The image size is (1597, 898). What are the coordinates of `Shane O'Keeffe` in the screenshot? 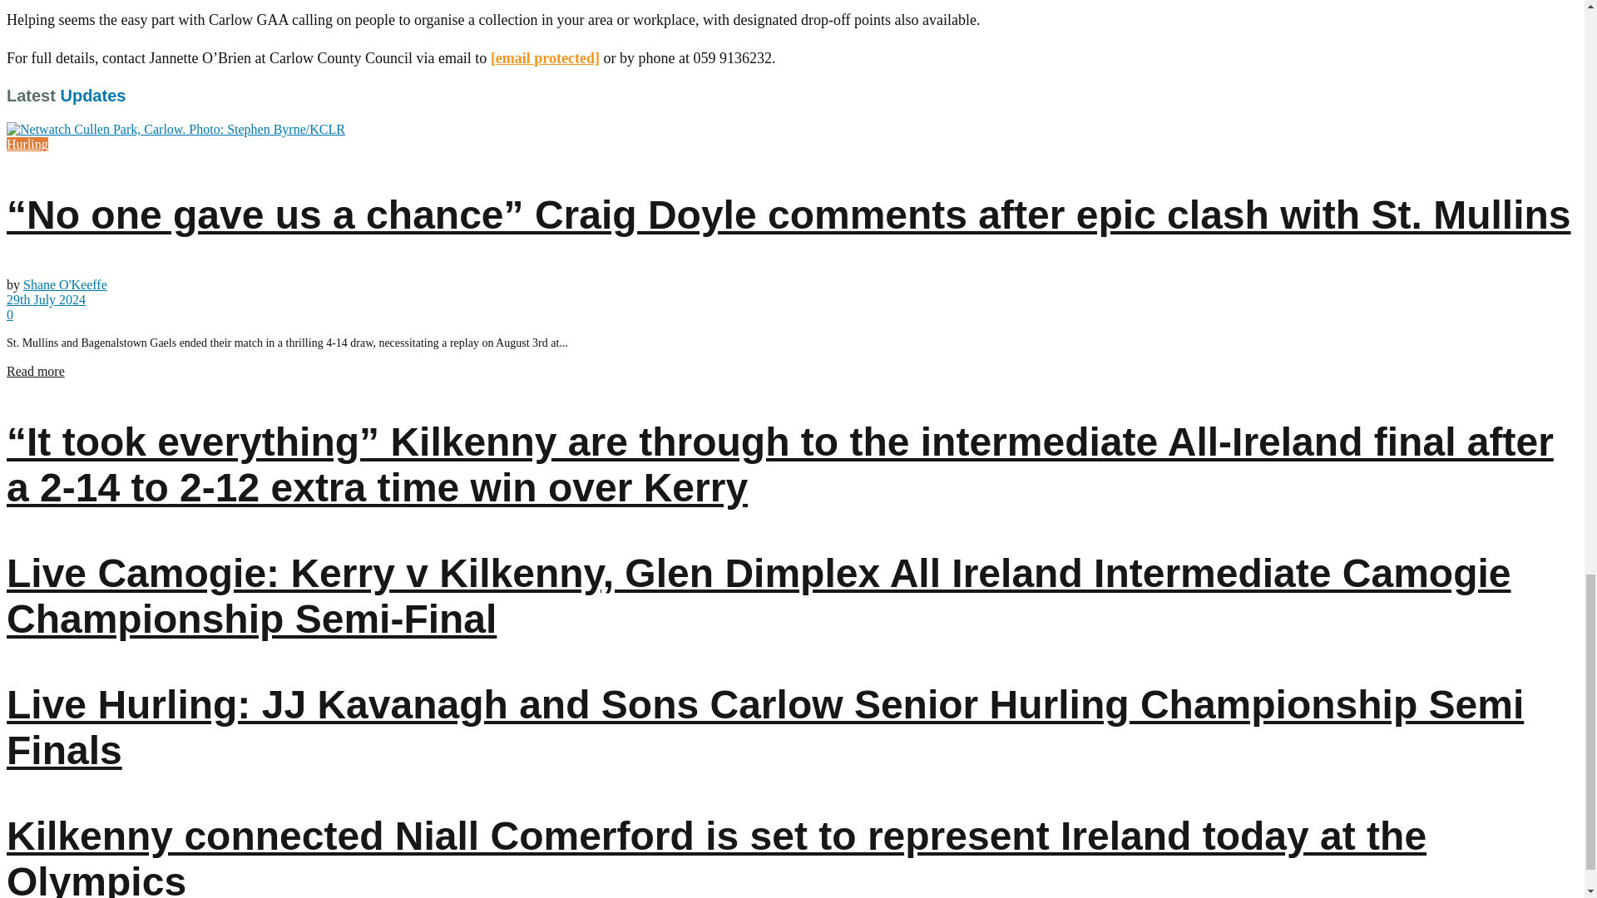 It's located at (65, 284).